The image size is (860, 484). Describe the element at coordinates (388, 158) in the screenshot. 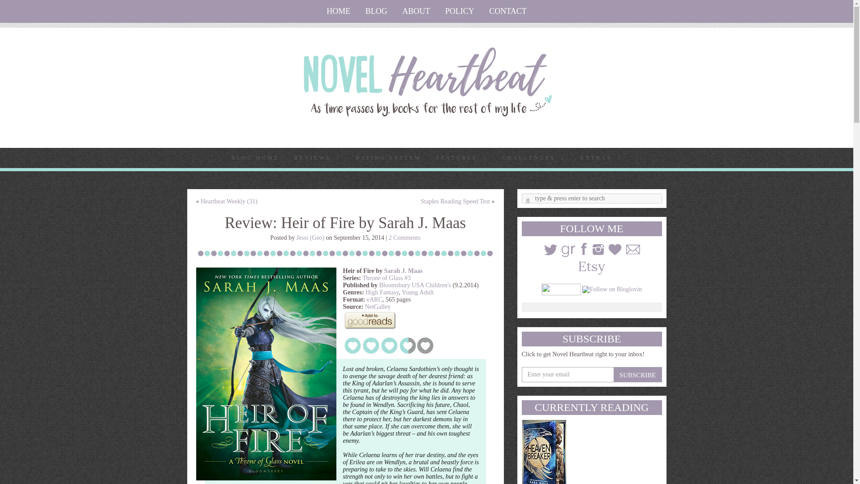

I see `RATING SYSTEM` at that location.